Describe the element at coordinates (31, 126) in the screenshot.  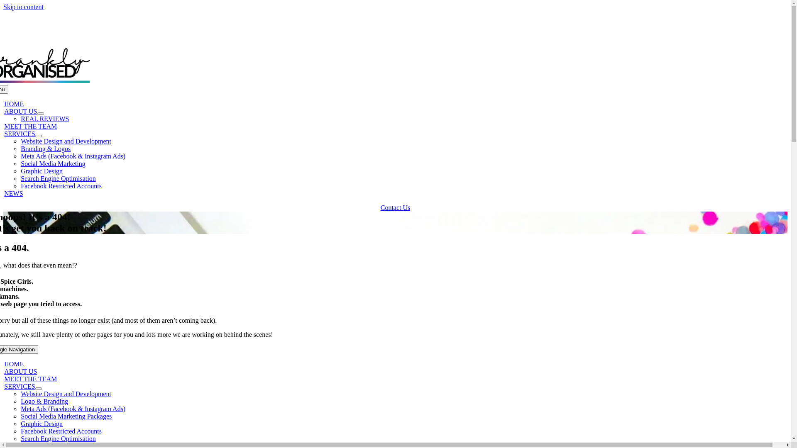
I see `MEET THE TEAM` at that location.